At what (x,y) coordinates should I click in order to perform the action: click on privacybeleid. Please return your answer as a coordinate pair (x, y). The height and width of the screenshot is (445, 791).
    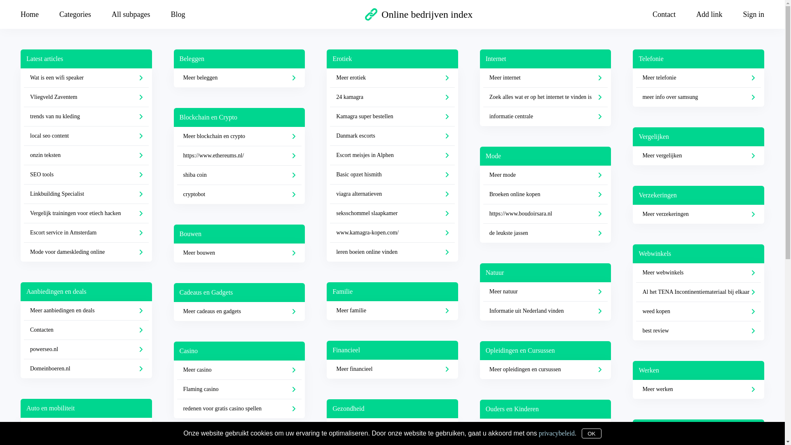
    Looking at the image, I should click on (557, 433).